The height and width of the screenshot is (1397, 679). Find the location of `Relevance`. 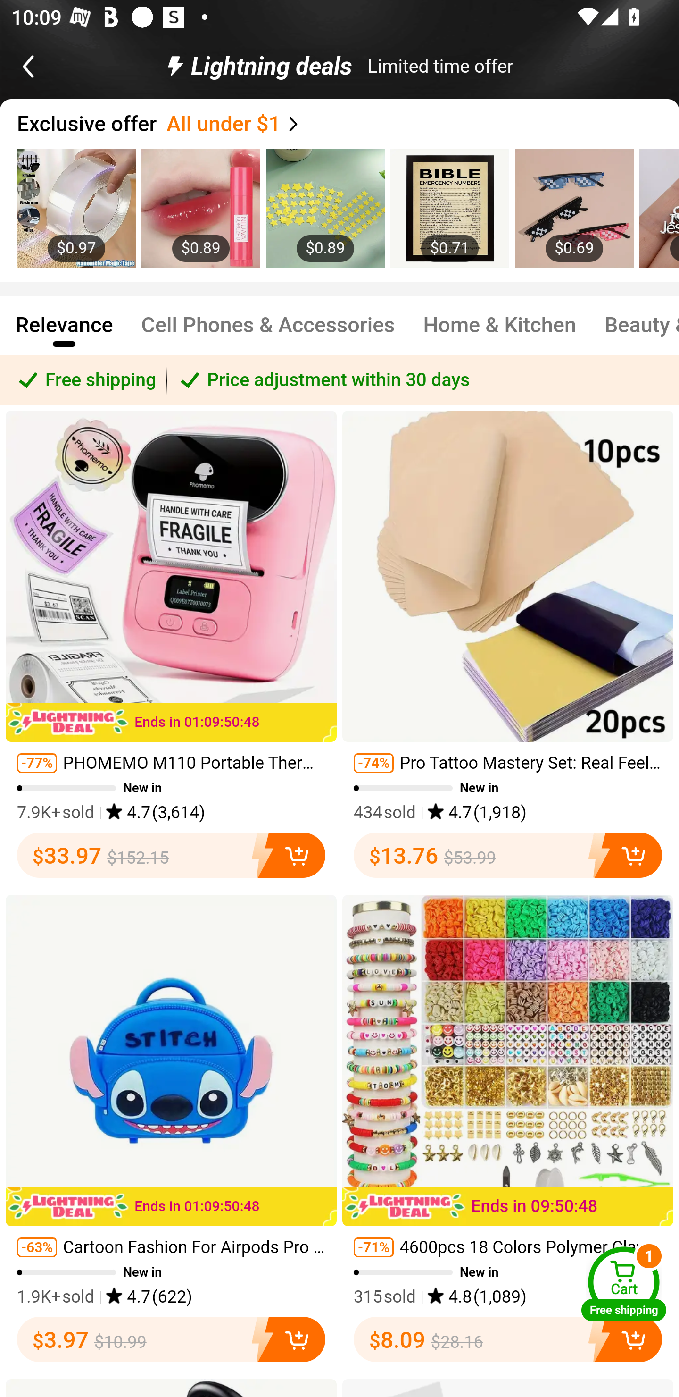

Relevance is located at coordinates (64, 332).